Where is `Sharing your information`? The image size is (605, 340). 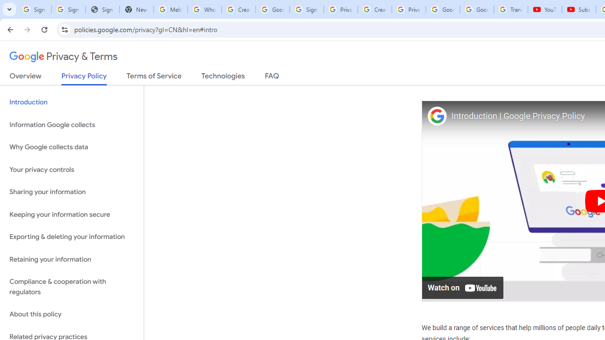
Sharing your information is located at coordinates (72, 192).